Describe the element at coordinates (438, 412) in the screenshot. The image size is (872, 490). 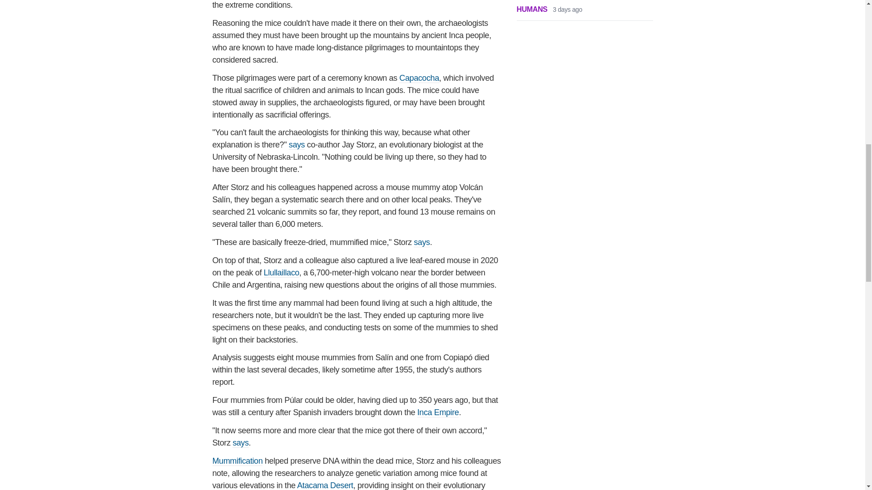
I see `Inca Empire` at that location.